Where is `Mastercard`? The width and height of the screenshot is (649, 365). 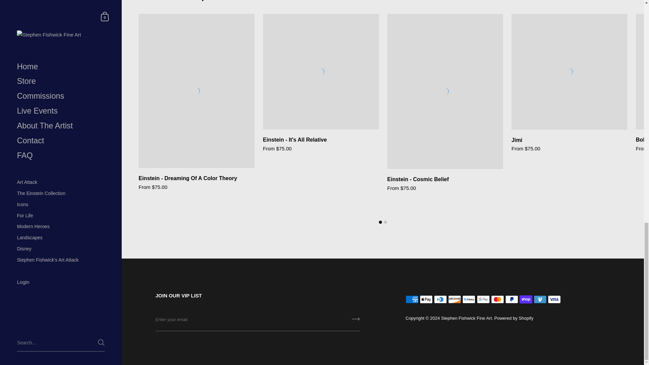
Mastercard is located at coordinates (498, 299).